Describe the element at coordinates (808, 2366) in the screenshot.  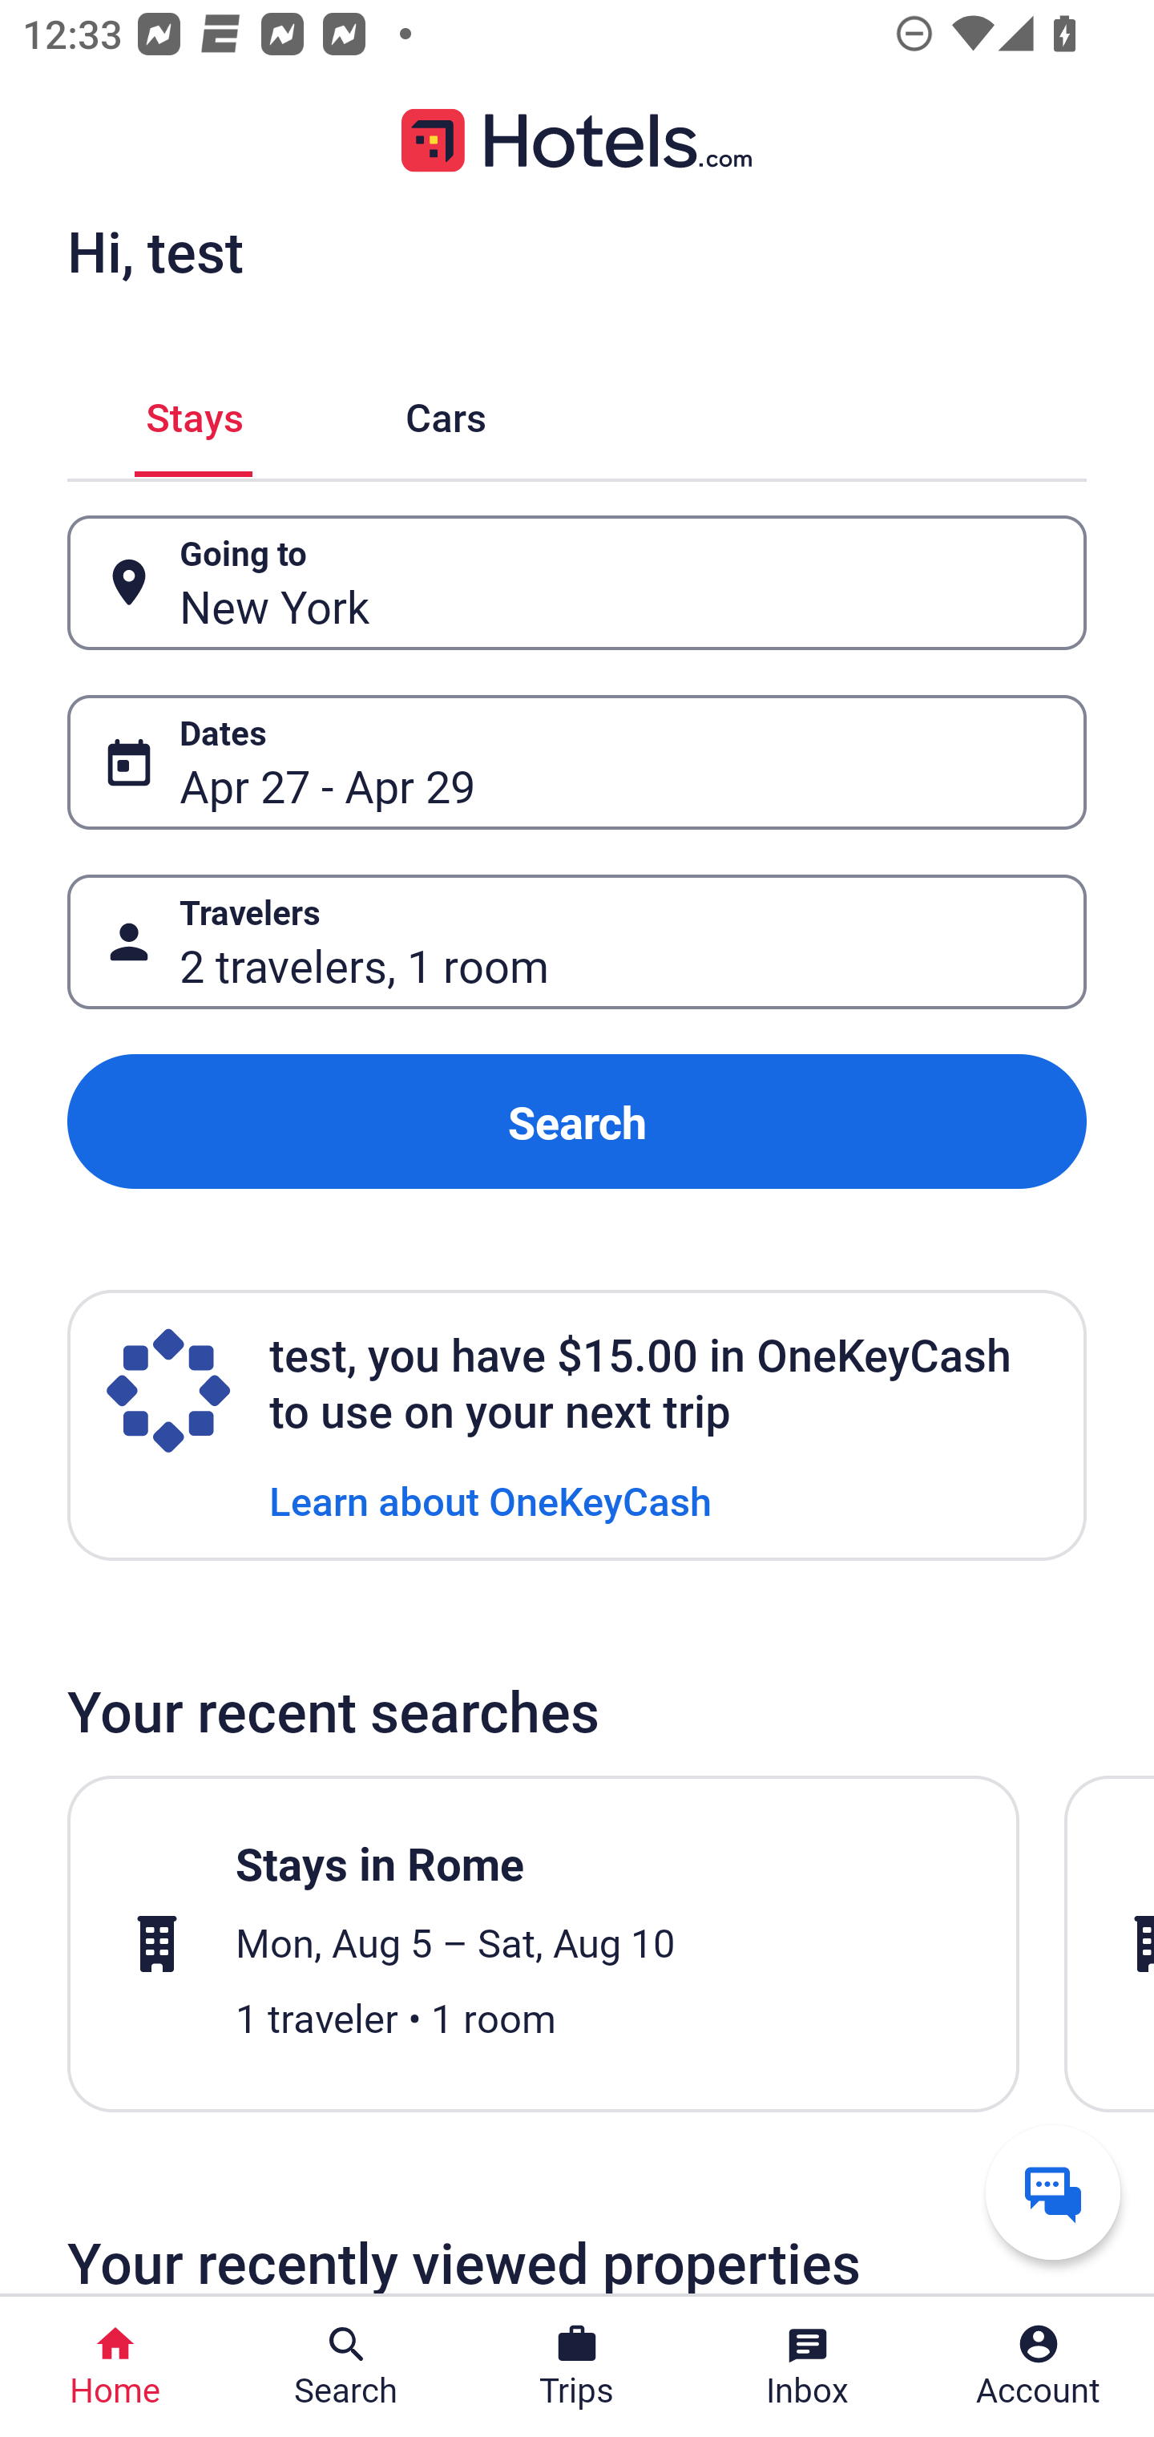
I see `Inbox Inbox Button` at that location.